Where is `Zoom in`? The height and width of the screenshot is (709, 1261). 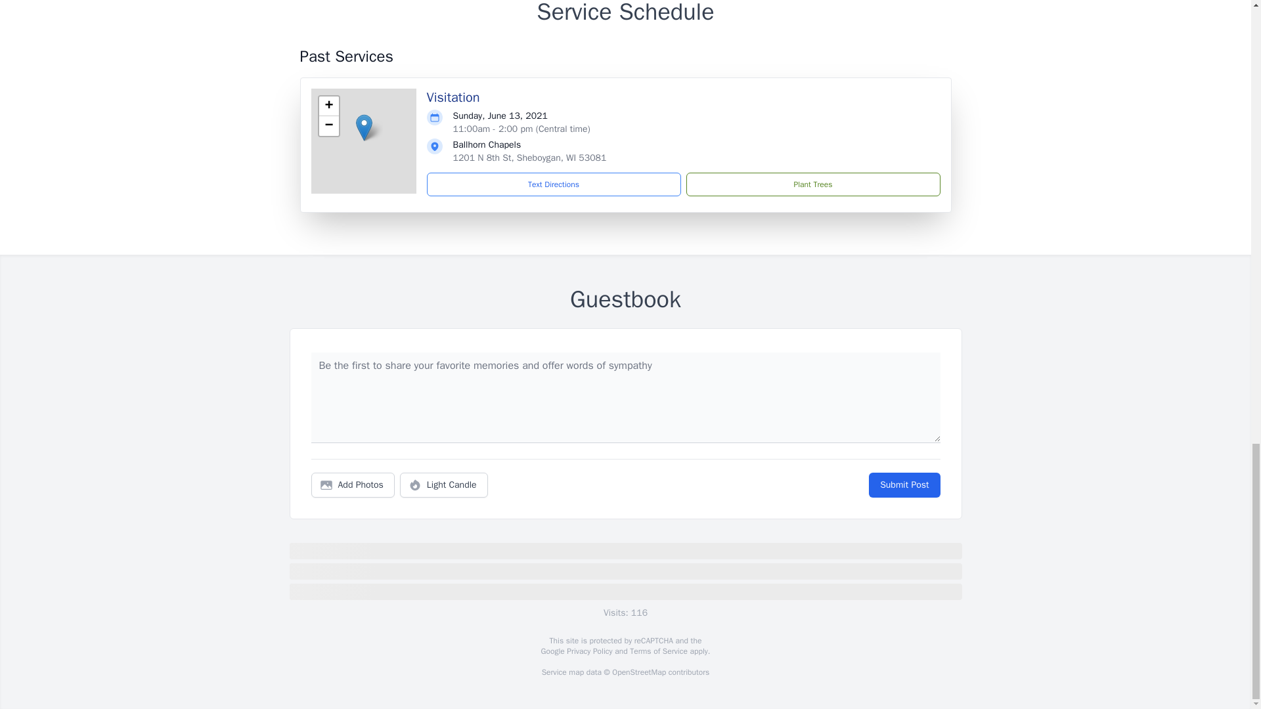 Zoom in is located at coordinates (328, 106).